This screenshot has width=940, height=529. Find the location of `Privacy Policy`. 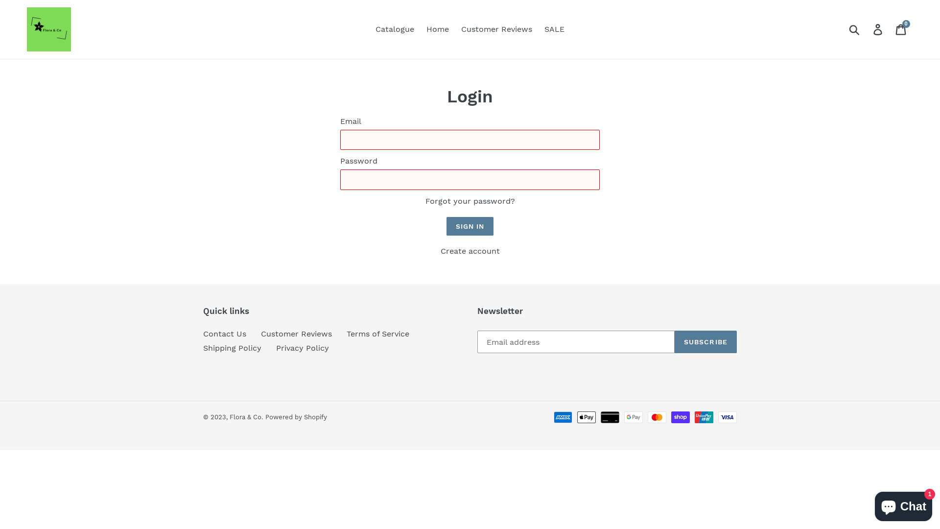

Privacy Policy is located at coordinates (303, 348).